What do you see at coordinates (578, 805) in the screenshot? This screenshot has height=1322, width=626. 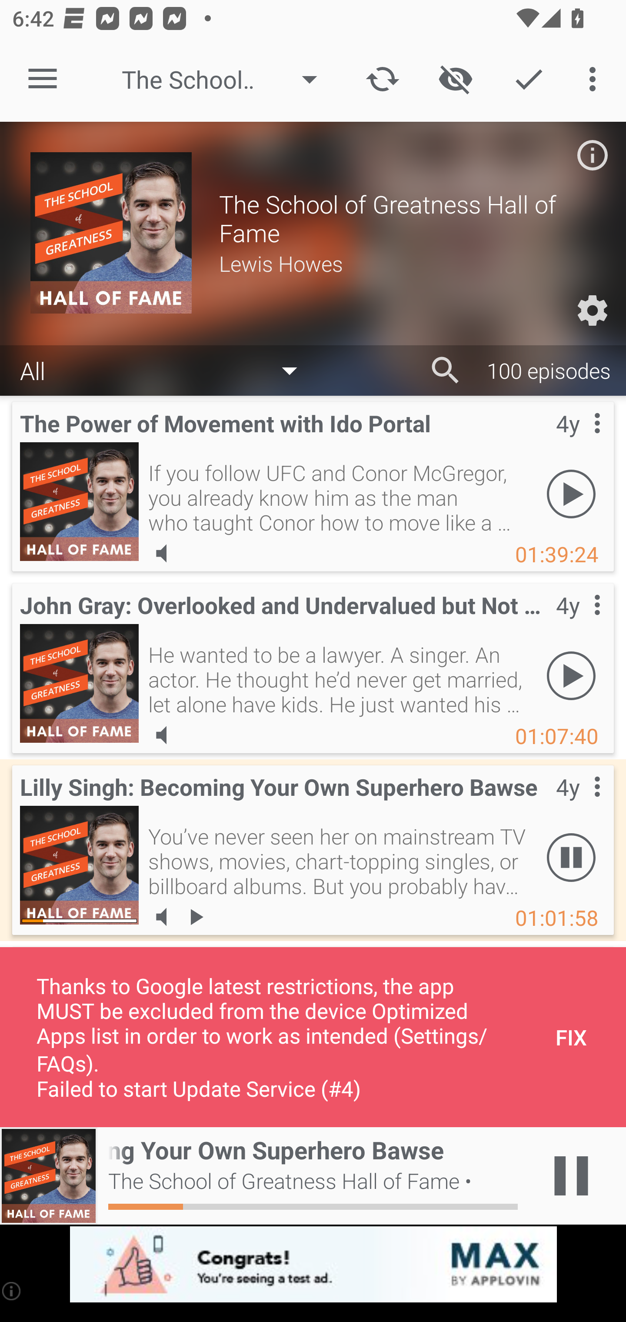 I see `Contextual menu` at bounding box center [578, 805].